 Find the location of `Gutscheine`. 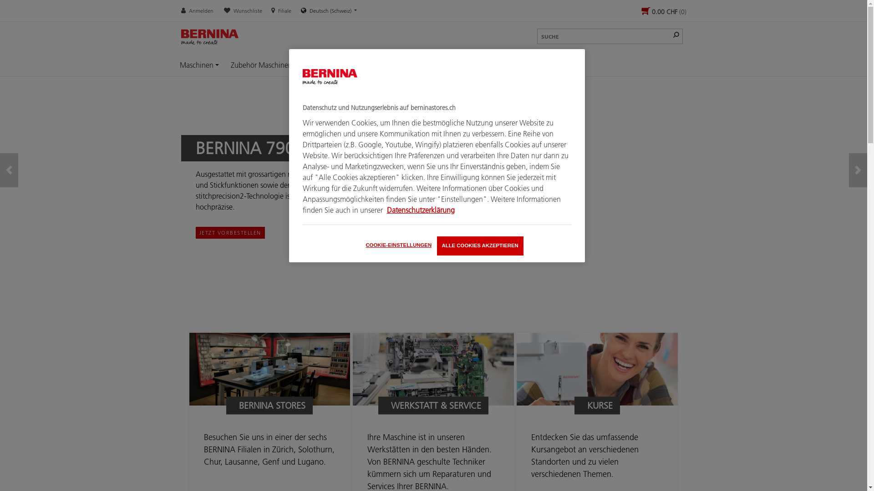

Gutscheine is located at coordinates (441, 65).